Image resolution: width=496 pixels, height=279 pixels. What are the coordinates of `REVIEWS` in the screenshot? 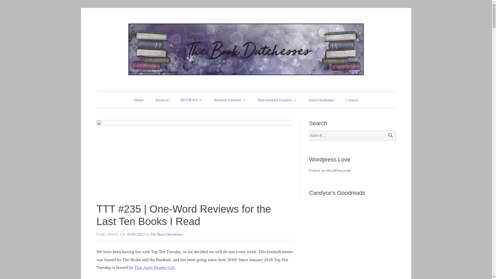 It's located at (192, 100).